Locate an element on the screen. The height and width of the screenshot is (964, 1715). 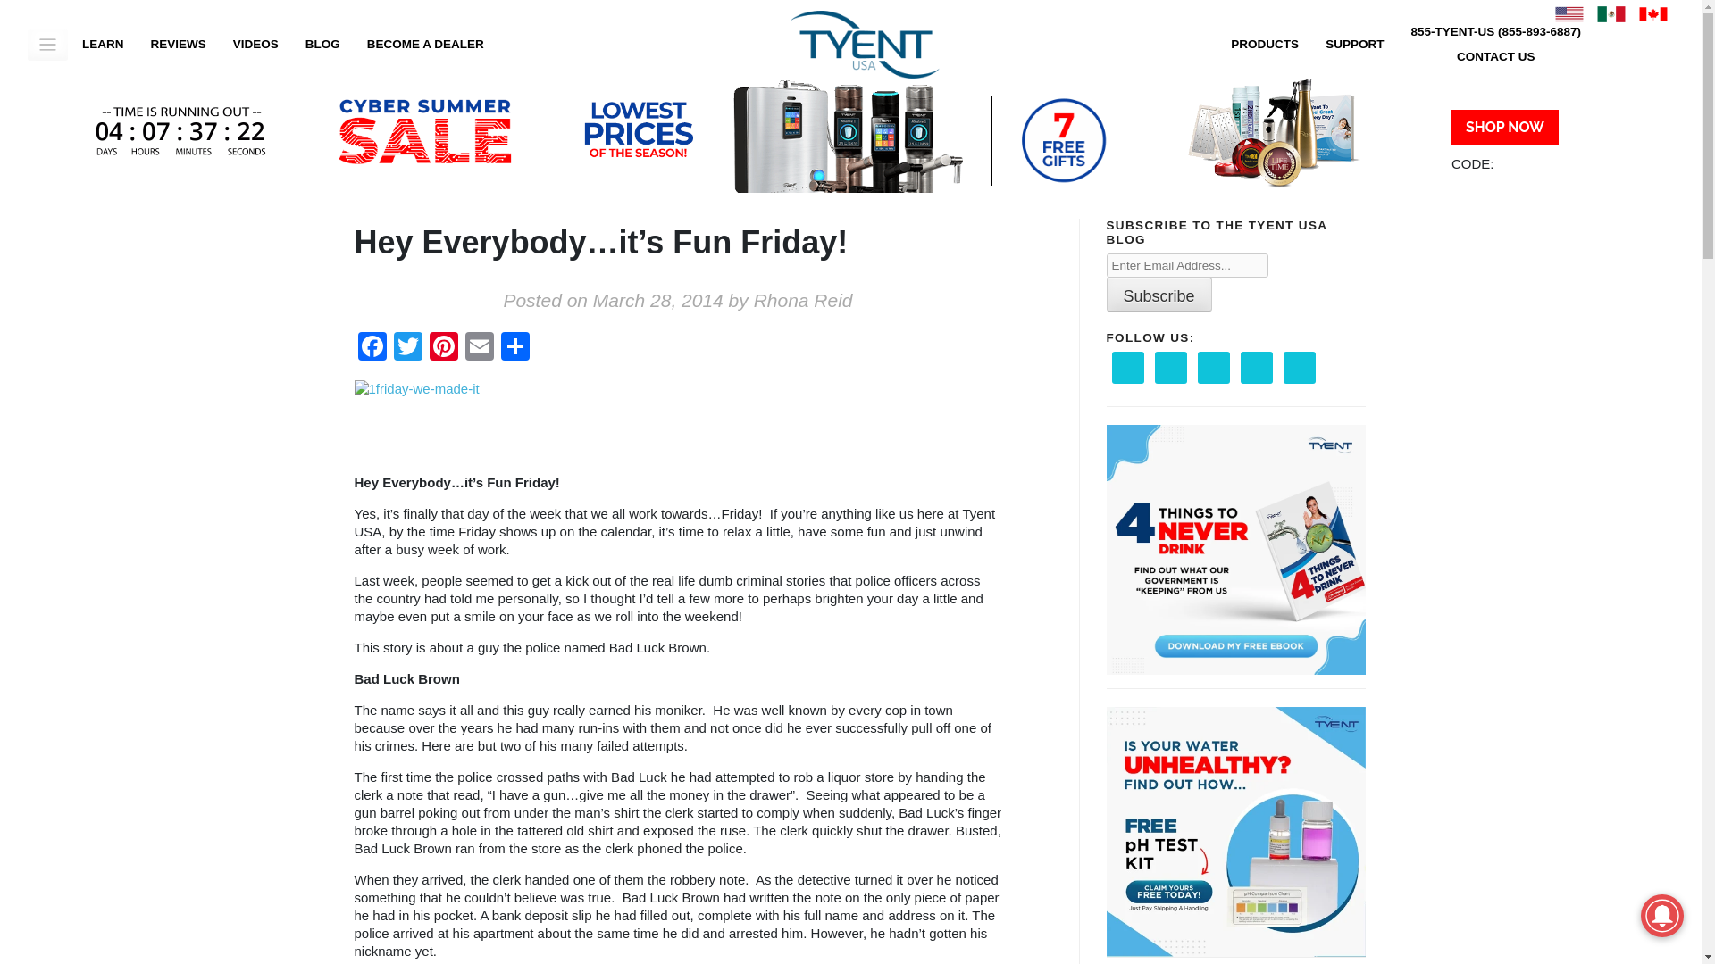
Pinterest is located at coordinates (443, 348).